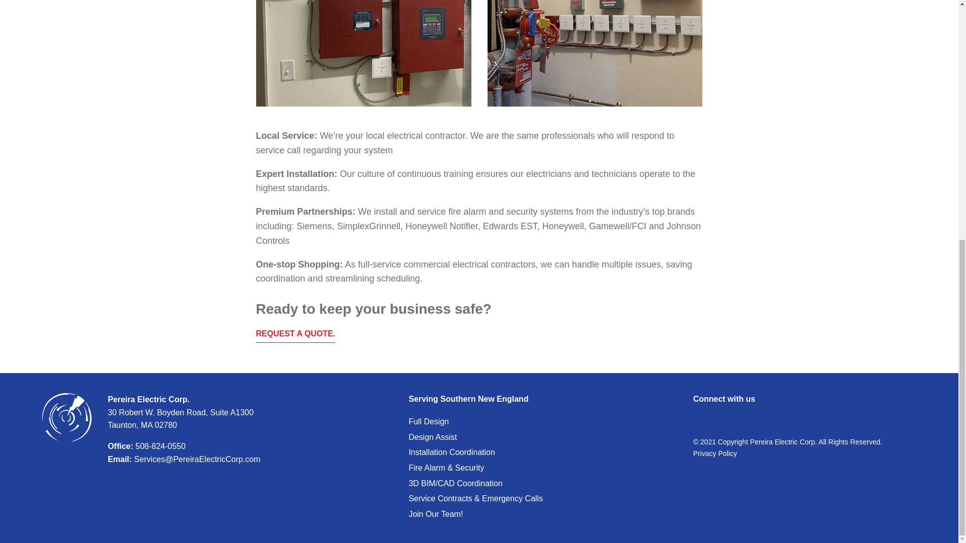  I want to click on Installation Coordination, so click(452, 452).